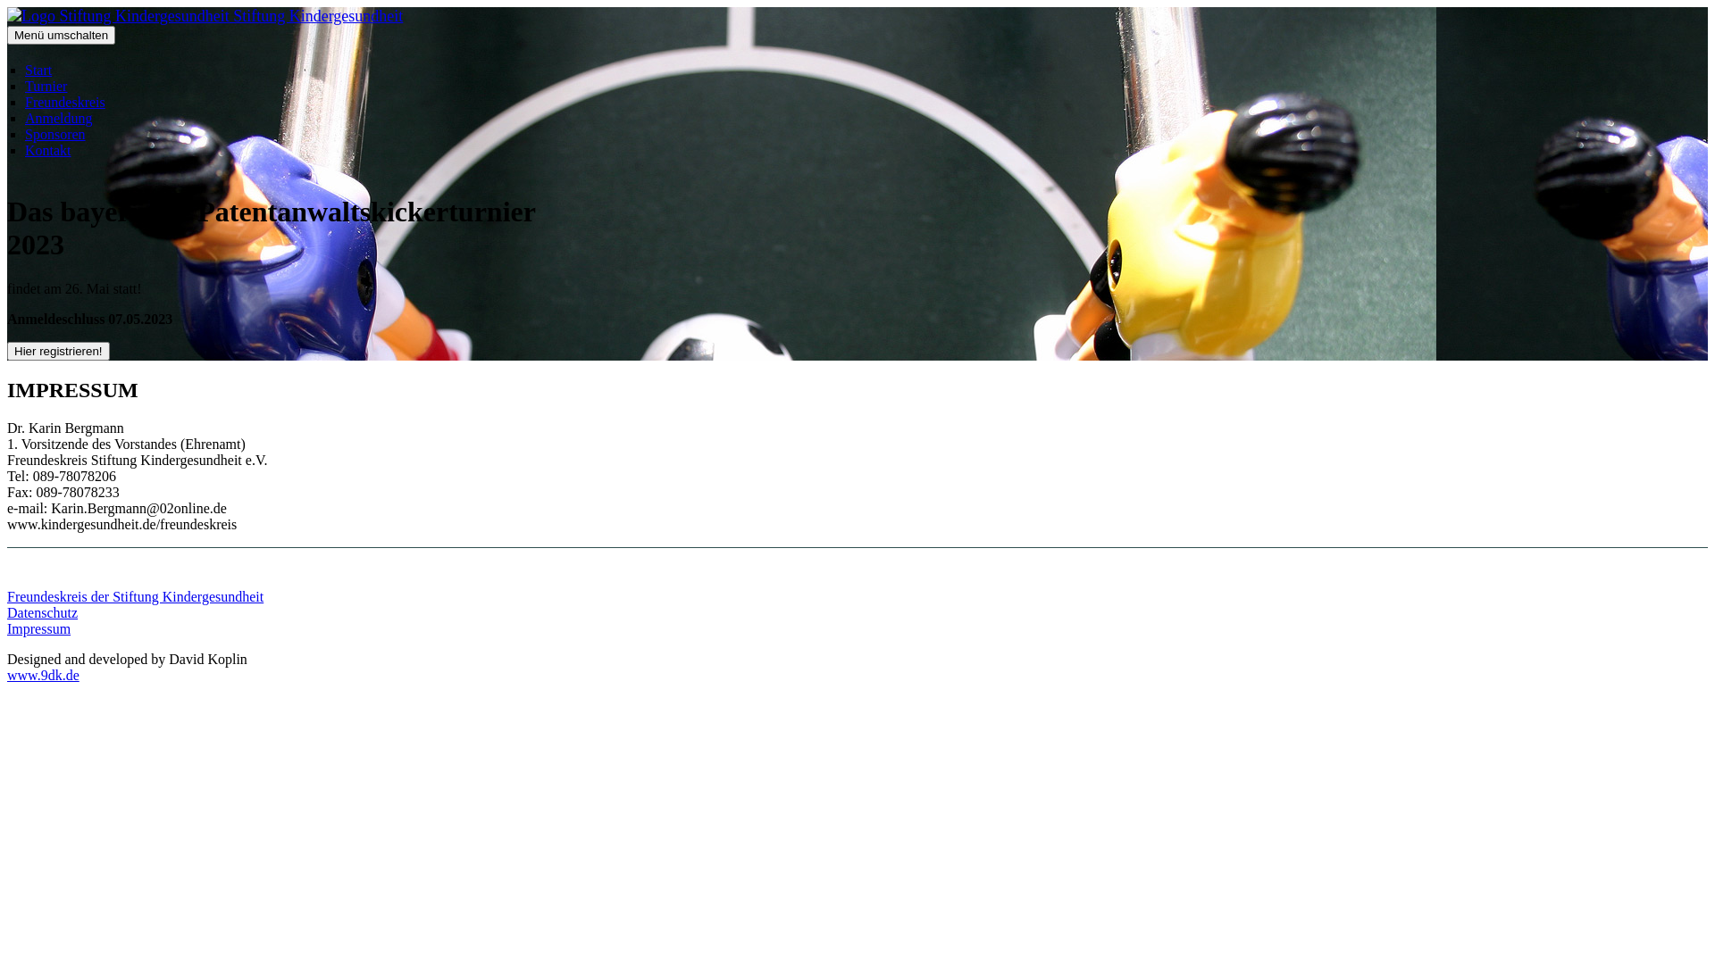 The height and width of the screenshot is (964, 1715). Describe the element at coordinates (205, 16) in the screenshot. I see `Stiftung Kindergesundheit` at that location.